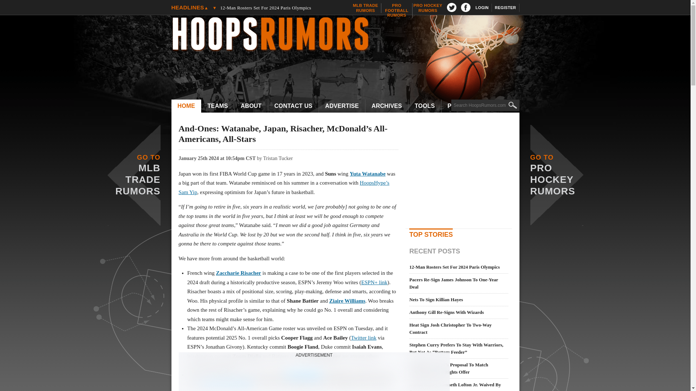  I want to click on Search for:, so click(217, 106).